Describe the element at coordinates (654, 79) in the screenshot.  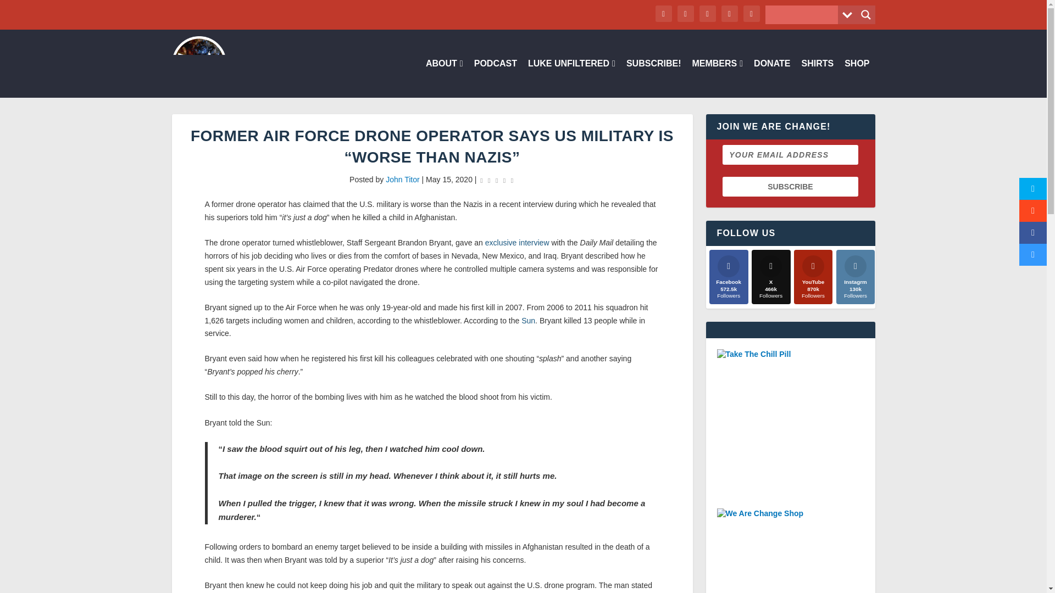
I see `SUBSCRIBE!` at that location.